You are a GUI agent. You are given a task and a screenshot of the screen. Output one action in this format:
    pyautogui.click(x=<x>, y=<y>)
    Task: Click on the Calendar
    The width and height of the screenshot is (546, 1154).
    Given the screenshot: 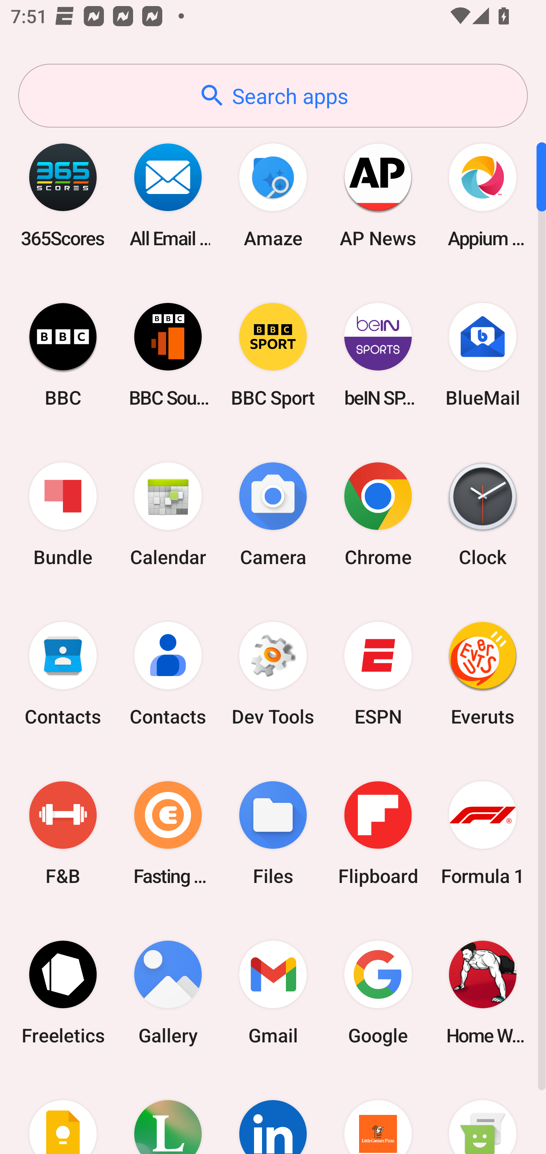 What is the action you would take?
    pyautogui.click(x=168, y=515)
    